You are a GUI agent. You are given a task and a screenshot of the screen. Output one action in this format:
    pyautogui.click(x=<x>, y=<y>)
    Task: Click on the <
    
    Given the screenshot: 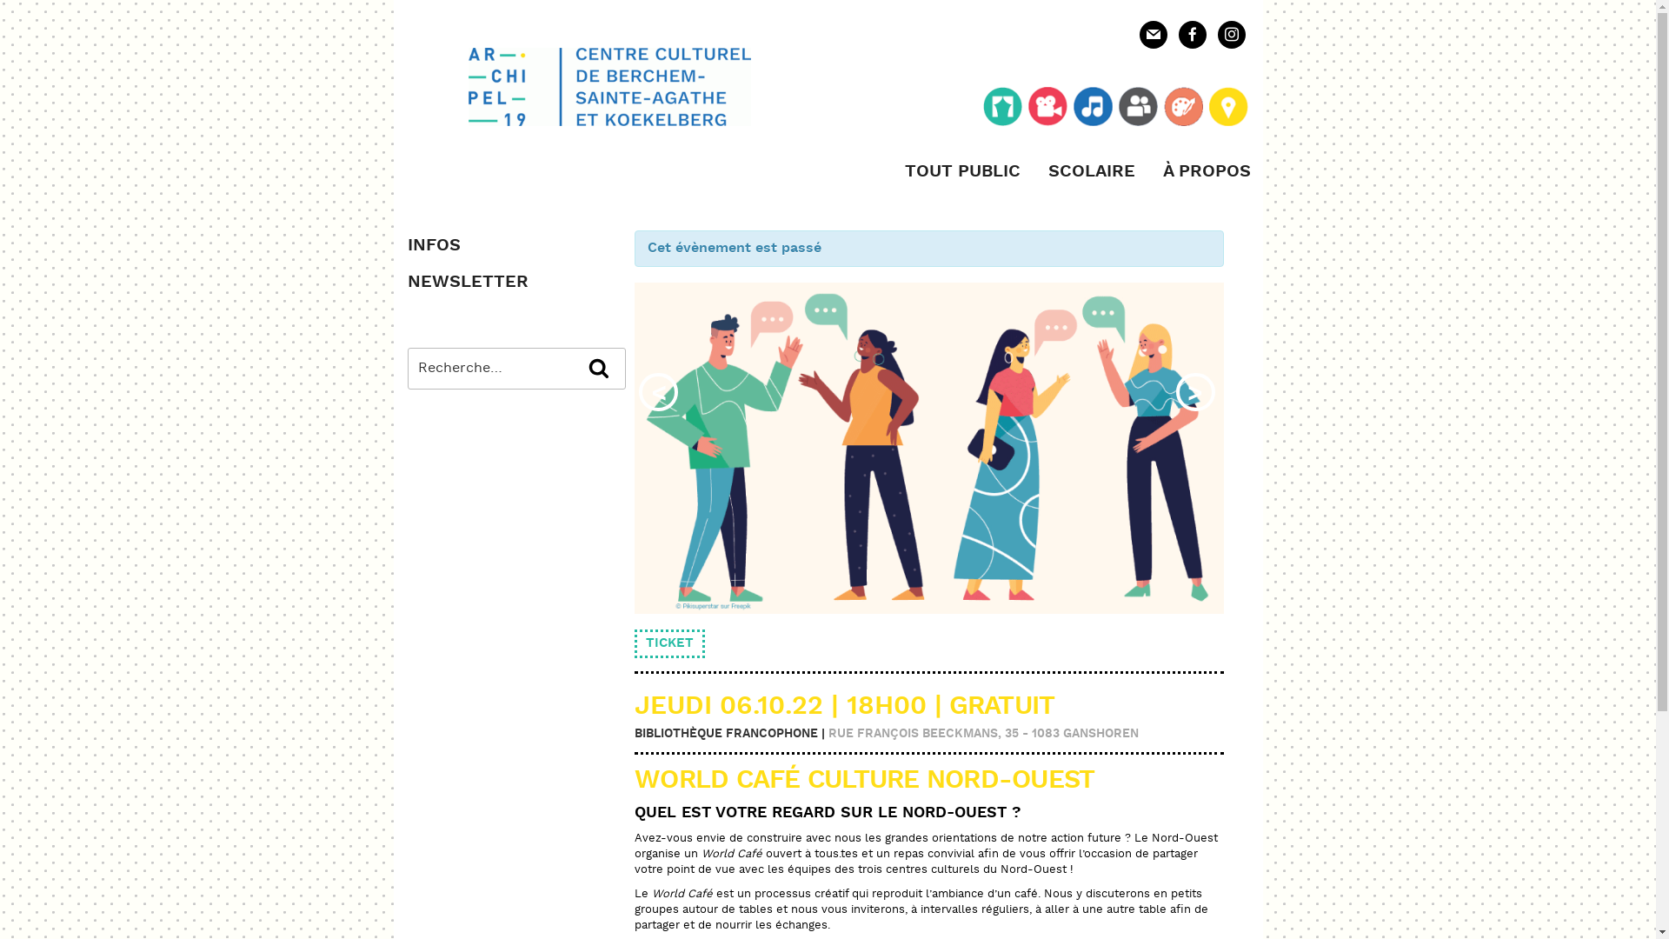 What is the action you would take?
    pyautogui.click(x=659, y=392)
    